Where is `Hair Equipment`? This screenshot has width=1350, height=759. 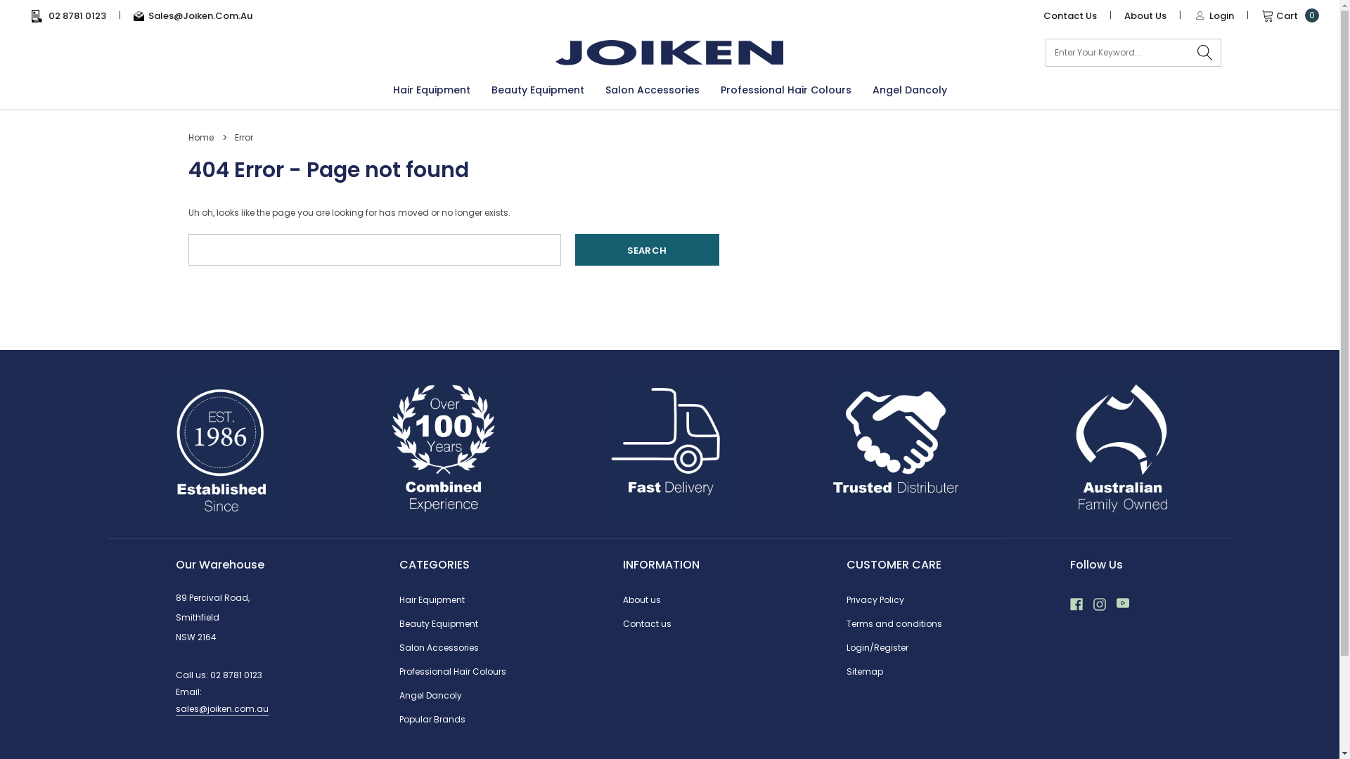
Hair Equipment is located at coordinates (432, 600).